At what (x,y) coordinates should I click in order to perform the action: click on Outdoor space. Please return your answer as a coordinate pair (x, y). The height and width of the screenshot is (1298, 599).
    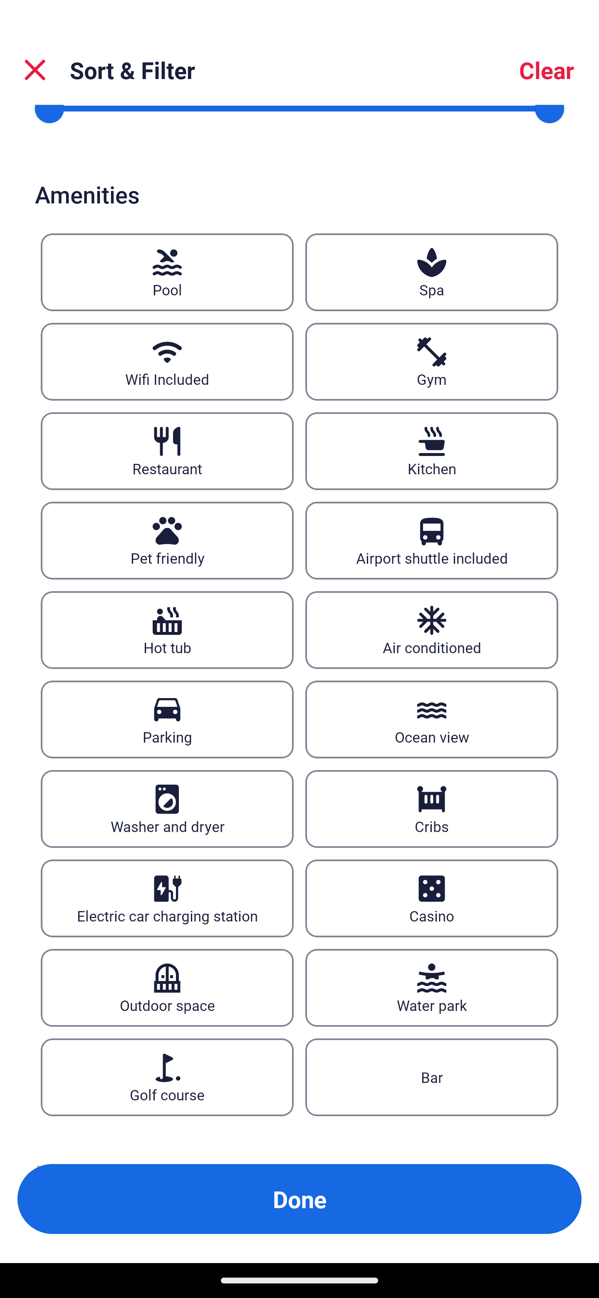
    Looking at the image, I should click on (167, 988).